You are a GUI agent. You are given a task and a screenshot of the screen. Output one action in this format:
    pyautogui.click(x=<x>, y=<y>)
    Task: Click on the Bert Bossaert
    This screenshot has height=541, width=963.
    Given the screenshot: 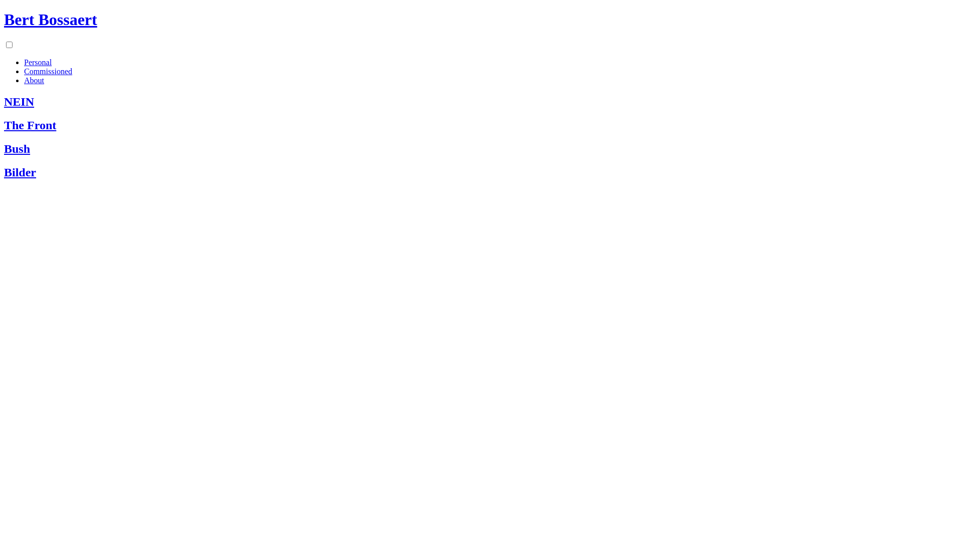 What is the action you would take?
    pyautogui.click(x=51, y=20)
    